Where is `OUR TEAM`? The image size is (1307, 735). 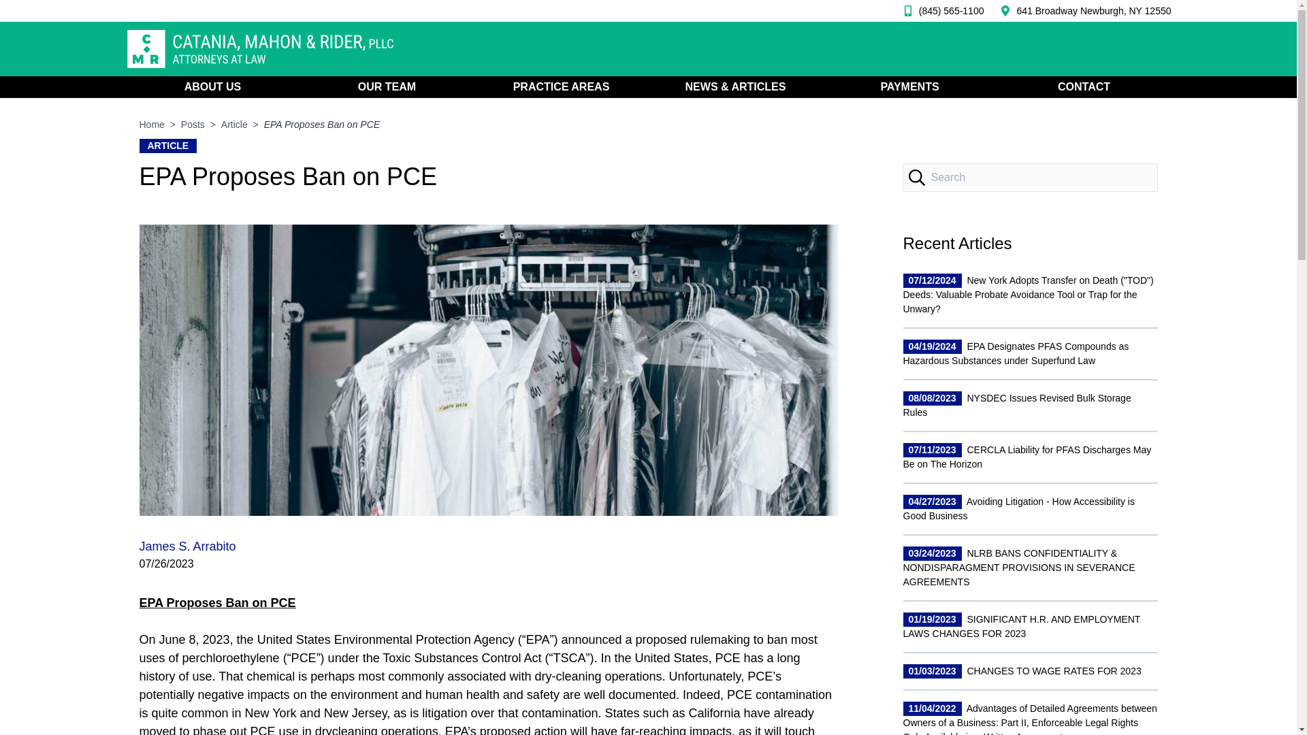
OUR TEAM is located at coordinates (386, 87).